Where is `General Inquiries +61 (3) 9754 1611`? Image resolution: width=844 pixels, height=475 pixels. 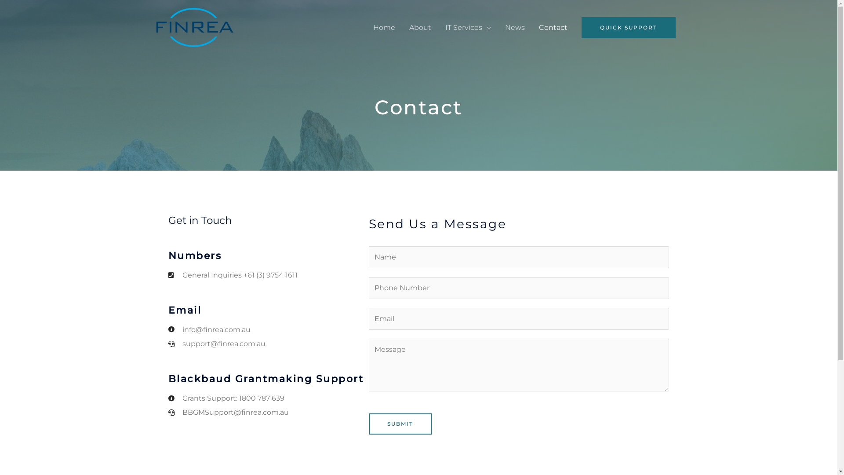
General Inquiries +61 (3) 9754 1611 is located at coordinates (268, 275).